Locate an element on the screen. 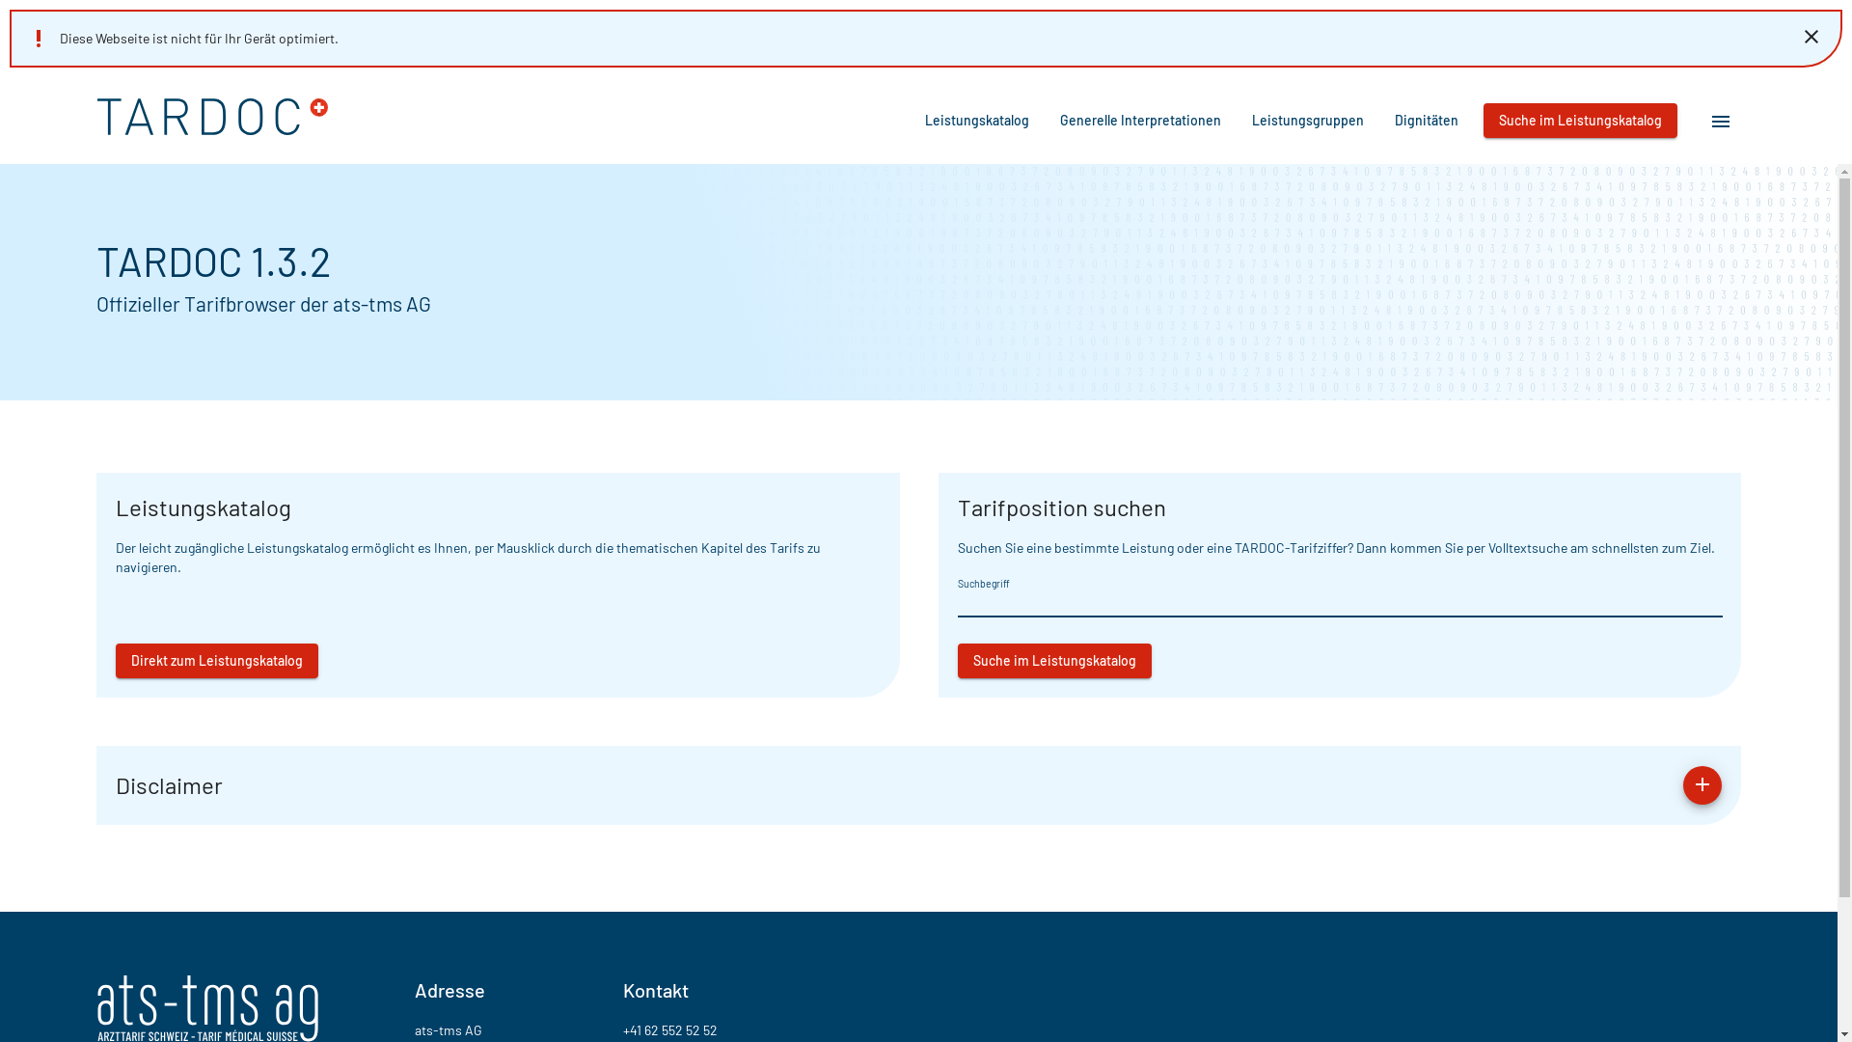 The height and width of the screenshot is (1042, 1852). Leistungskatalog is located at coordinates (977, 121).